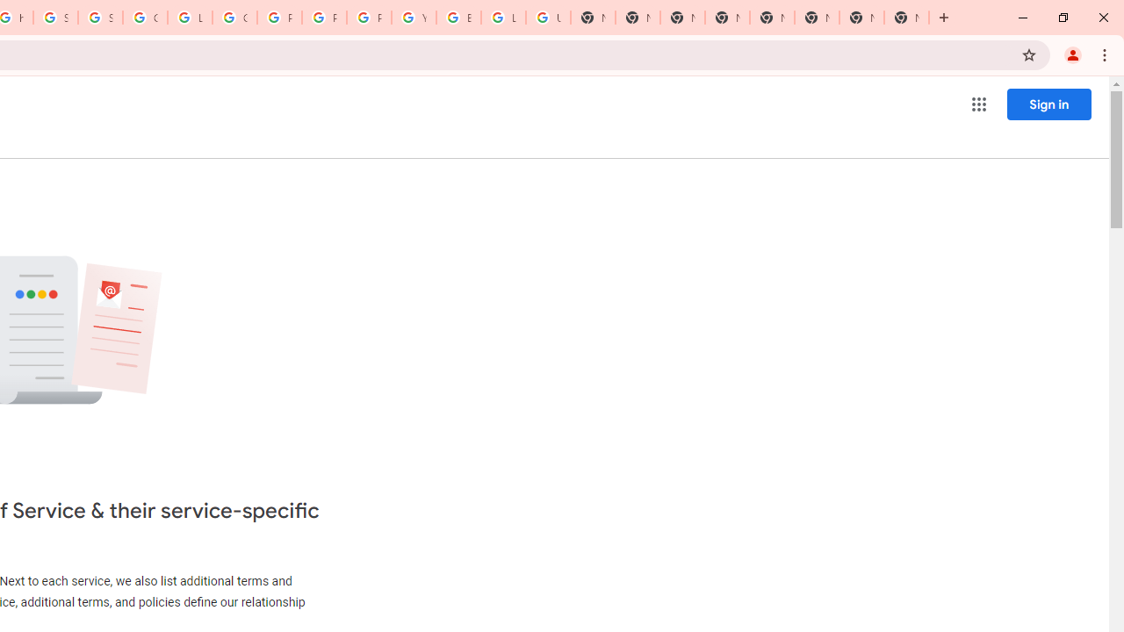 This screenshot has width=1124, height=632. Describe the element at coordinates (279, 18) in the screenshot. I see `Privacy Help Center - Policies Help` at that location.